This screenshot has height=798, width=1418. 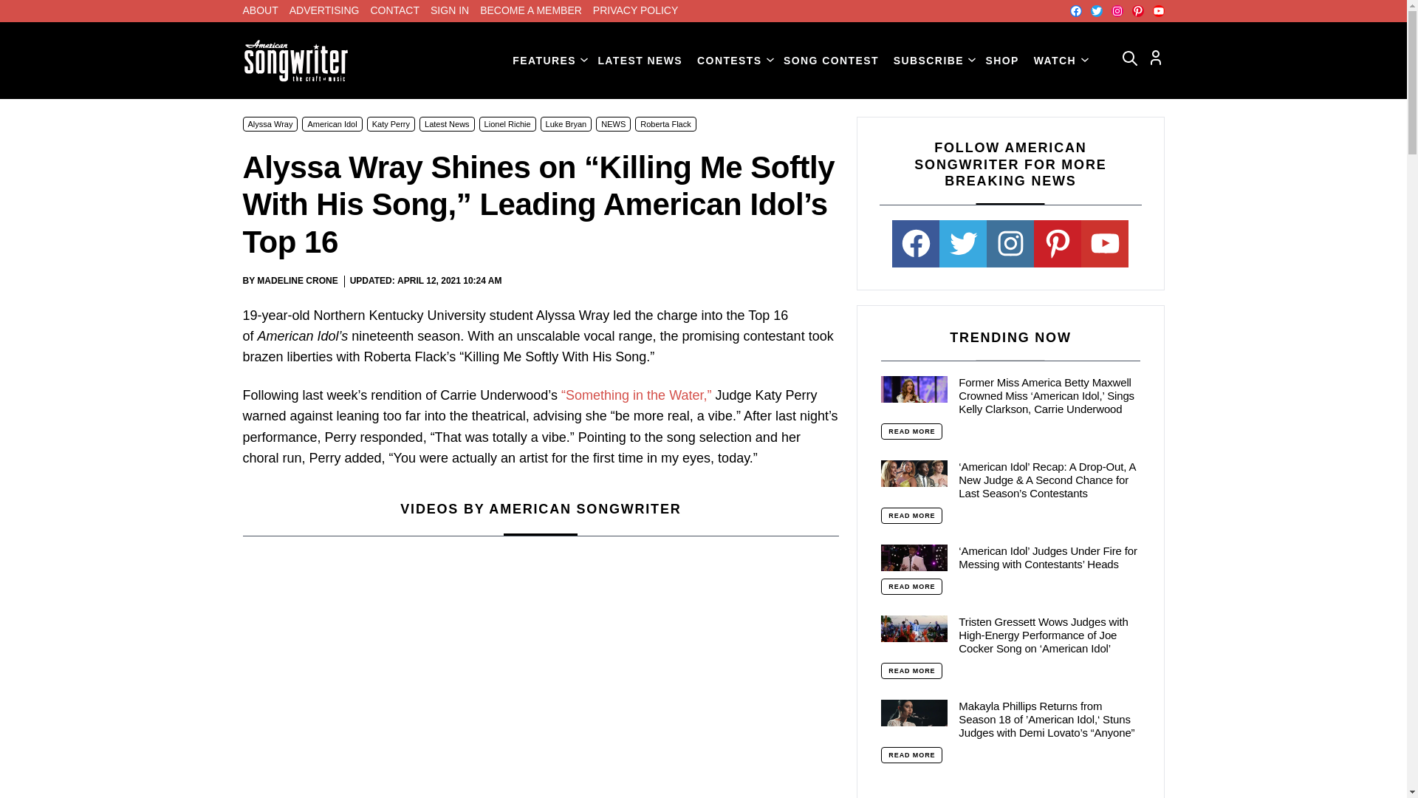 What do you see at coordinates (1117, 10) in the screenshot?
I see `Instagram` at bounding box center [1117, 10].